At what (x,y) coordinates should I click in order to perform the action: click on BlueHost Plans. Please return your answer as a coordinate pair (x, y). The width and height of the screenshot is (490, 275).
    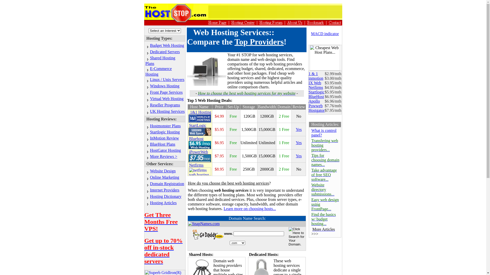
    Looking at the image, I should click on (163, 144).